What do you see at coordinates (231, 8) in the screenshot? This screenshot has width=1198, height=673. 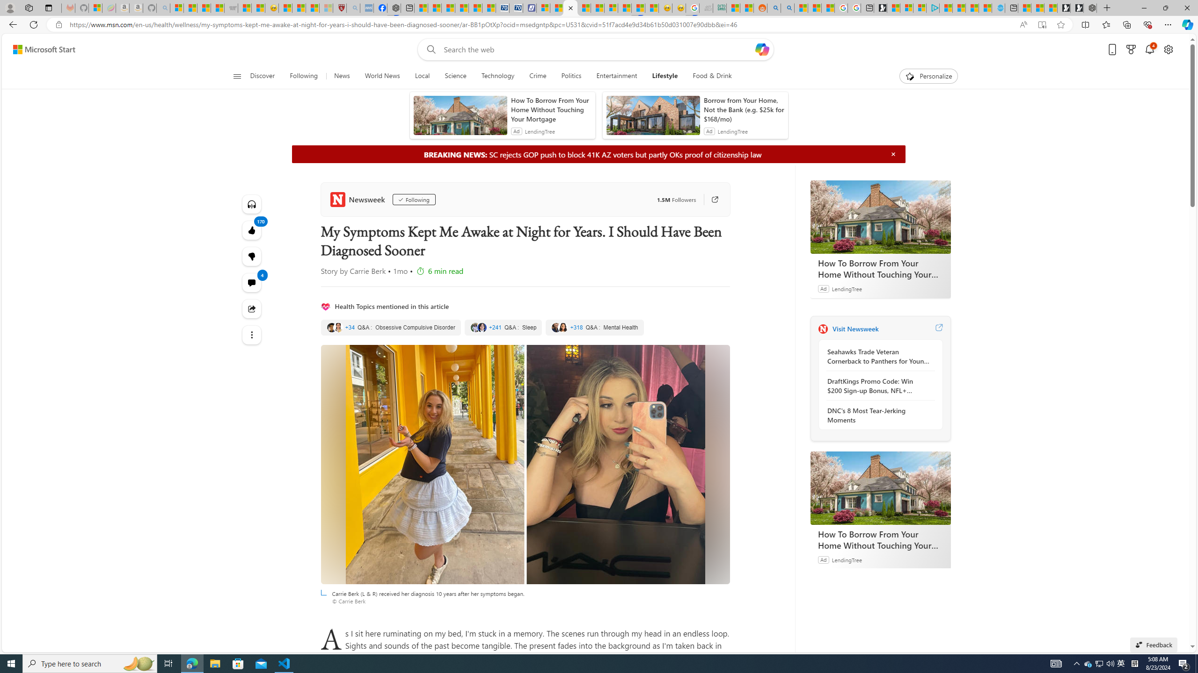 I see `Combat Siege` at bounding box center [231, 8].